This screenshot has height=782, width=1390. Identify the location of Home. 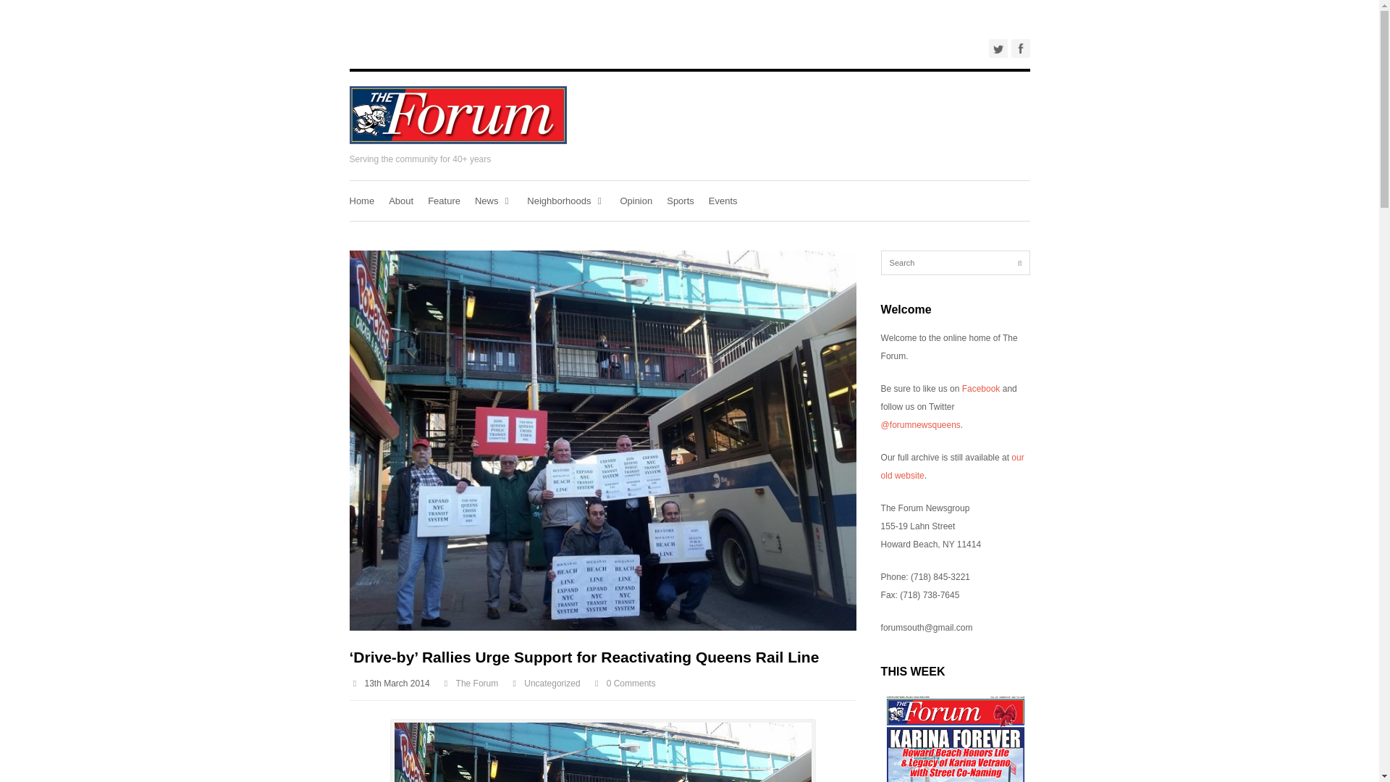
(361, 200).